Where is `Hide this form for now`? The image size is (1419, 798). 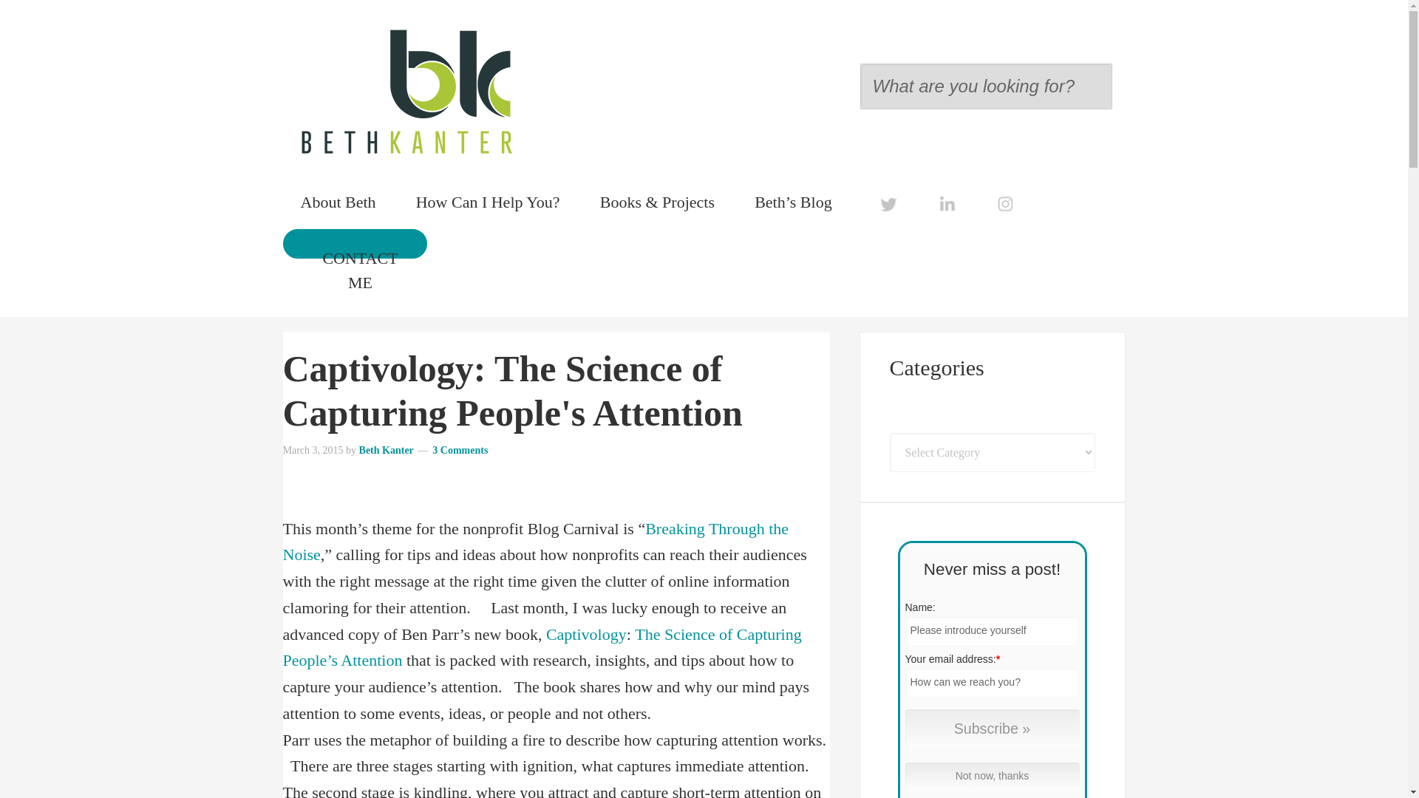 Hide this form for now is located at coordinates (992, 777).